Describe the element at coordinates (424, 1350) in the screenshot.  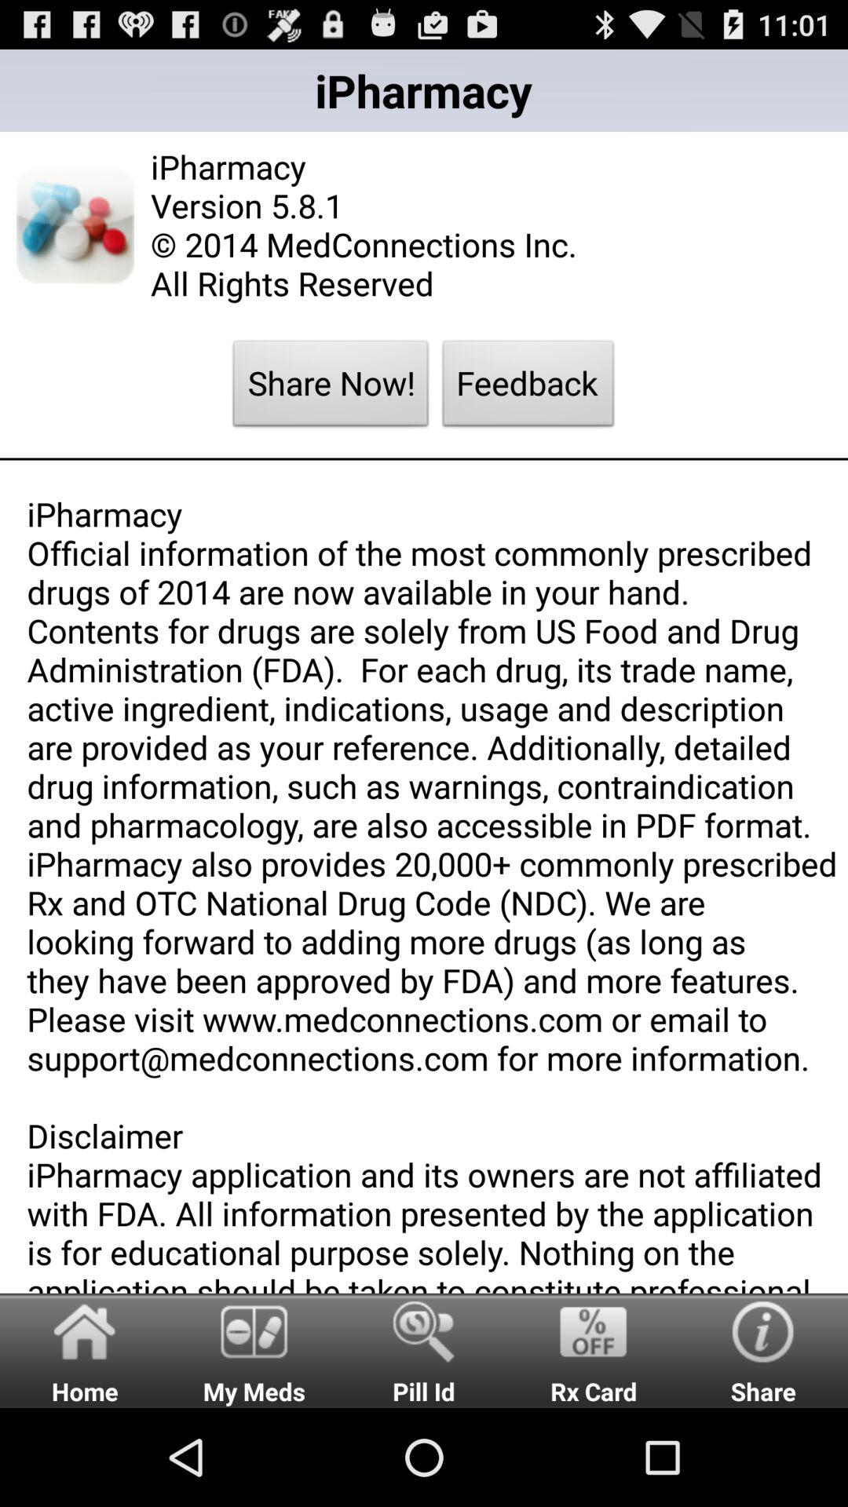
I see `tap app below the ipharmacy official information icon` at that location.